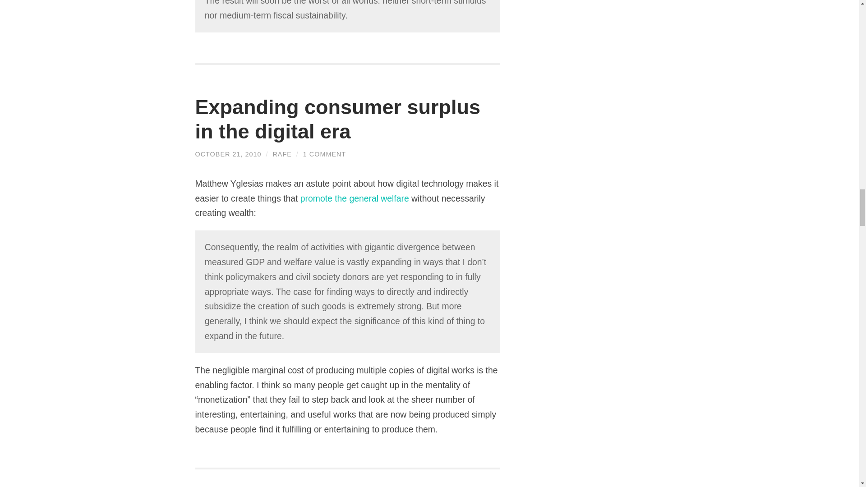 The width and height of the screenshot is (866, 487). Describe the element at coordinates (228, 154) in the screenshot. I see `OCTOBER 21, 2010` at that location.